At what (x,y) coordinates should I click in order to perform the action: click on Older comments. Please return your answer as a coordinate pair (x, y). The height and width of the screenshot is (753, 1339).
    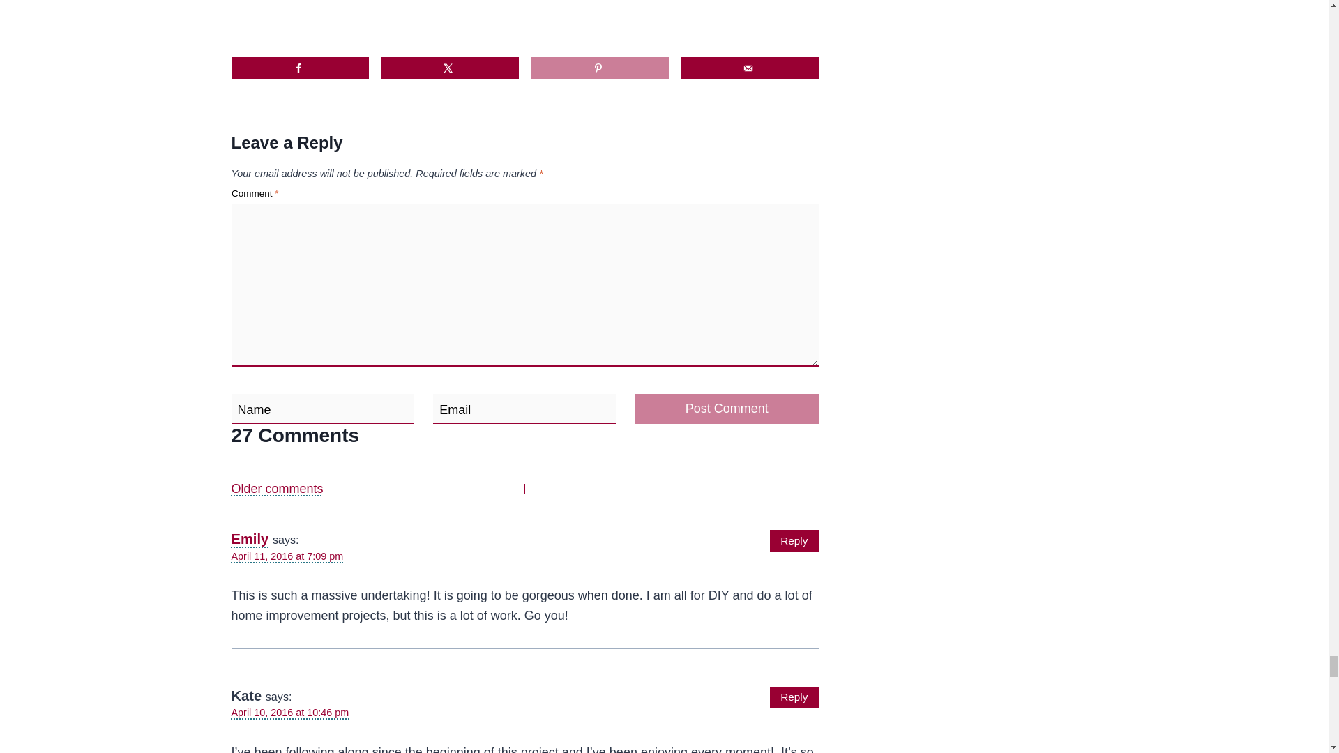
    Looking at the image, I should click on (378, 489).